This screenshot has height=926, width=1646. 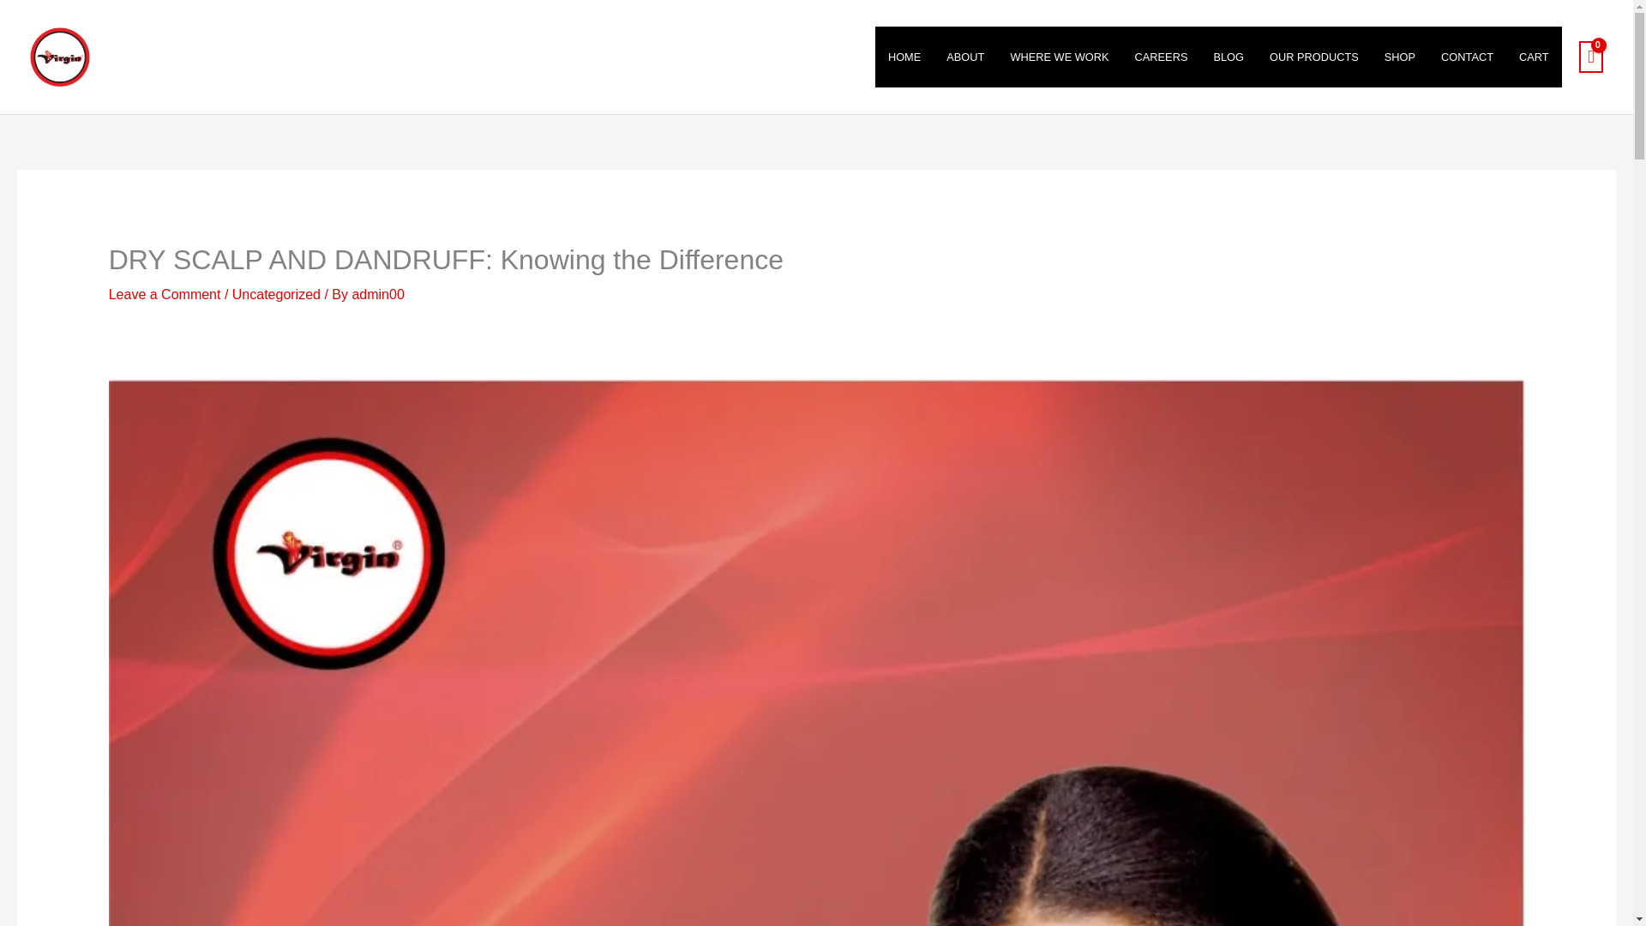 What do you see at coordinates (965, 57) in the screenshot?
I see `ABOUT` at bounding box center [965, 57].